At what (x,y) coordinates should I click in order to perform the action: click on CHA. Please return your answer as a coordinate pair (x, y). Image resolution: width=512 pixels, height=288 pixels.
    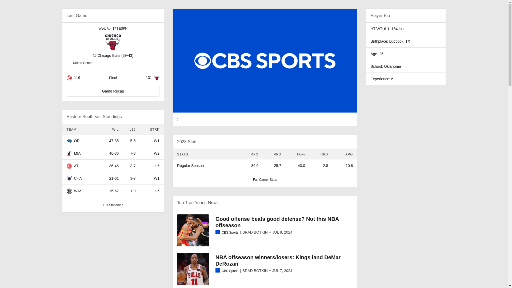
    Looking at the image, I should click on (78, 178).